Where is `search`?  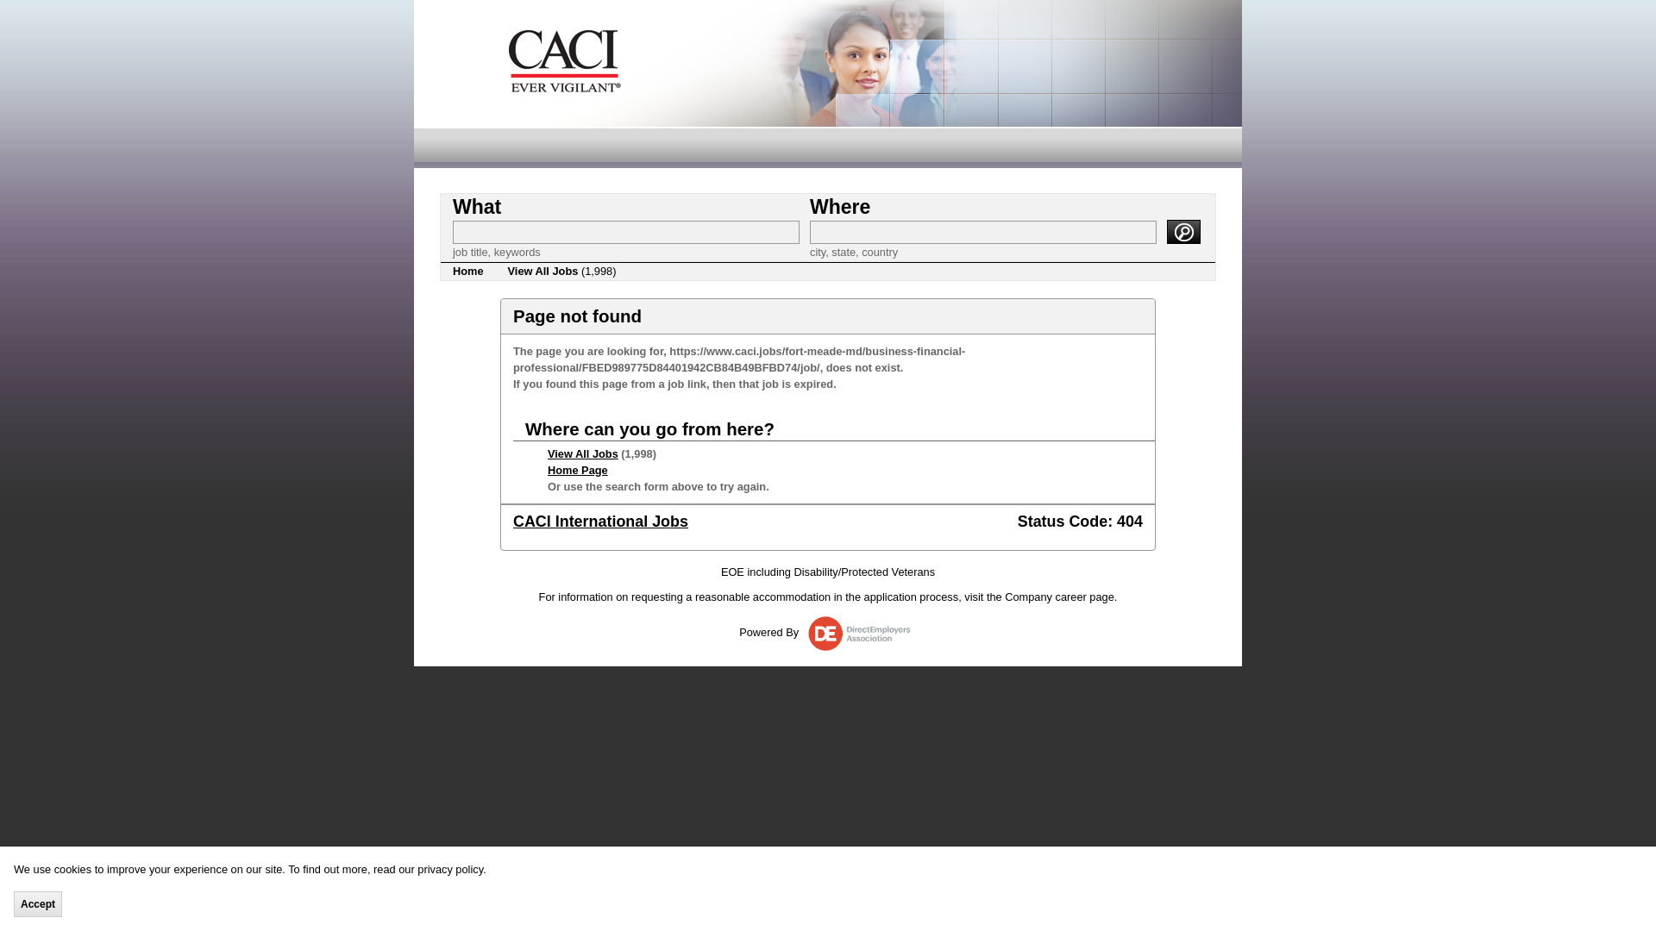
search is located at coordinates (1183, 231).